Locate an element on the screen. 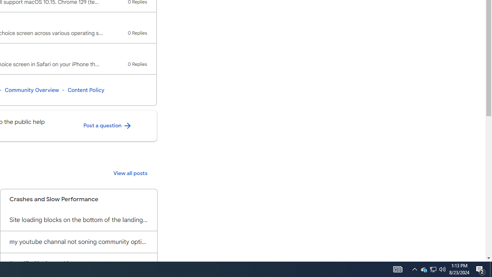 Image resolution: width=492 pixels, height=277 pixels. Community Overview is located at coordinates (32, 90).